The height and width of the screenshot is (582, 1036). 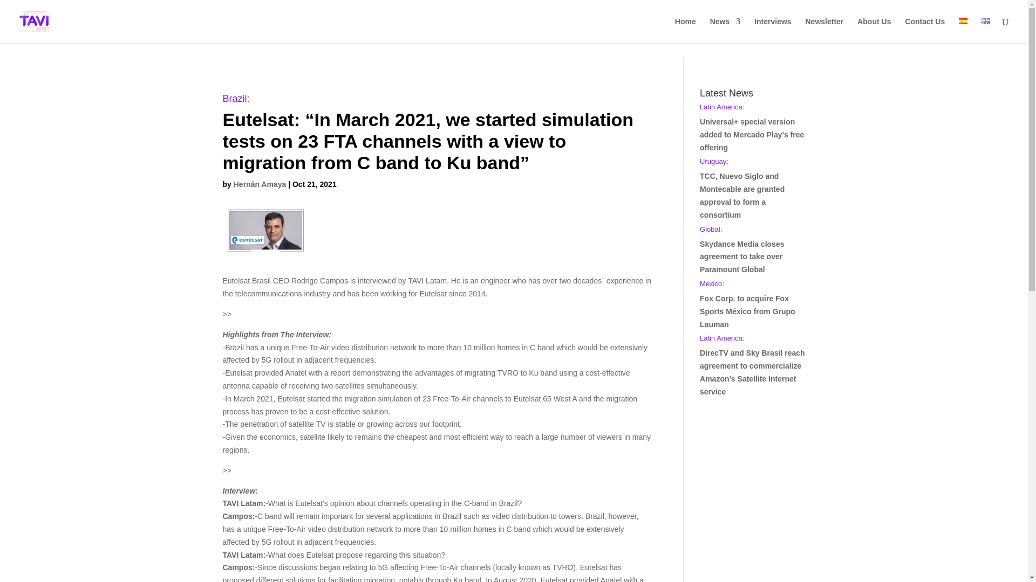 What do you see at coordinates (725, 30) in the screenshot?
I see `News` at bounding box center [725, 30].